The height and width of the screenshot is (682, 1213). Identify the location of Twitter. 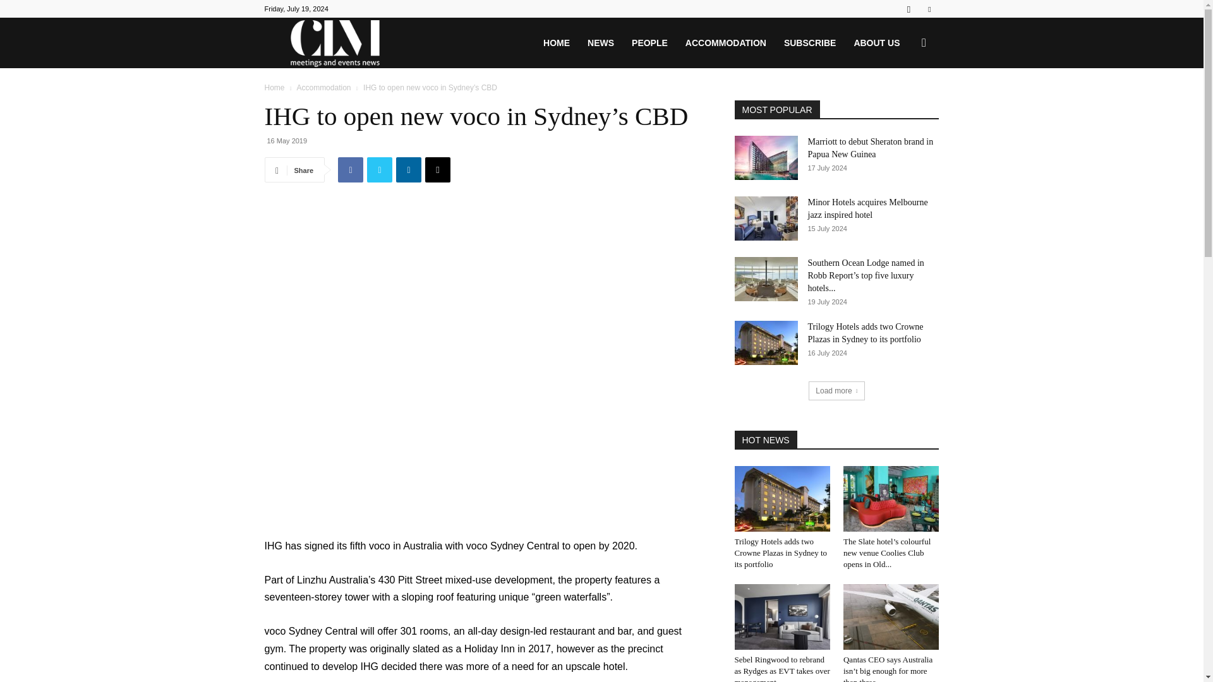
(379, 170).